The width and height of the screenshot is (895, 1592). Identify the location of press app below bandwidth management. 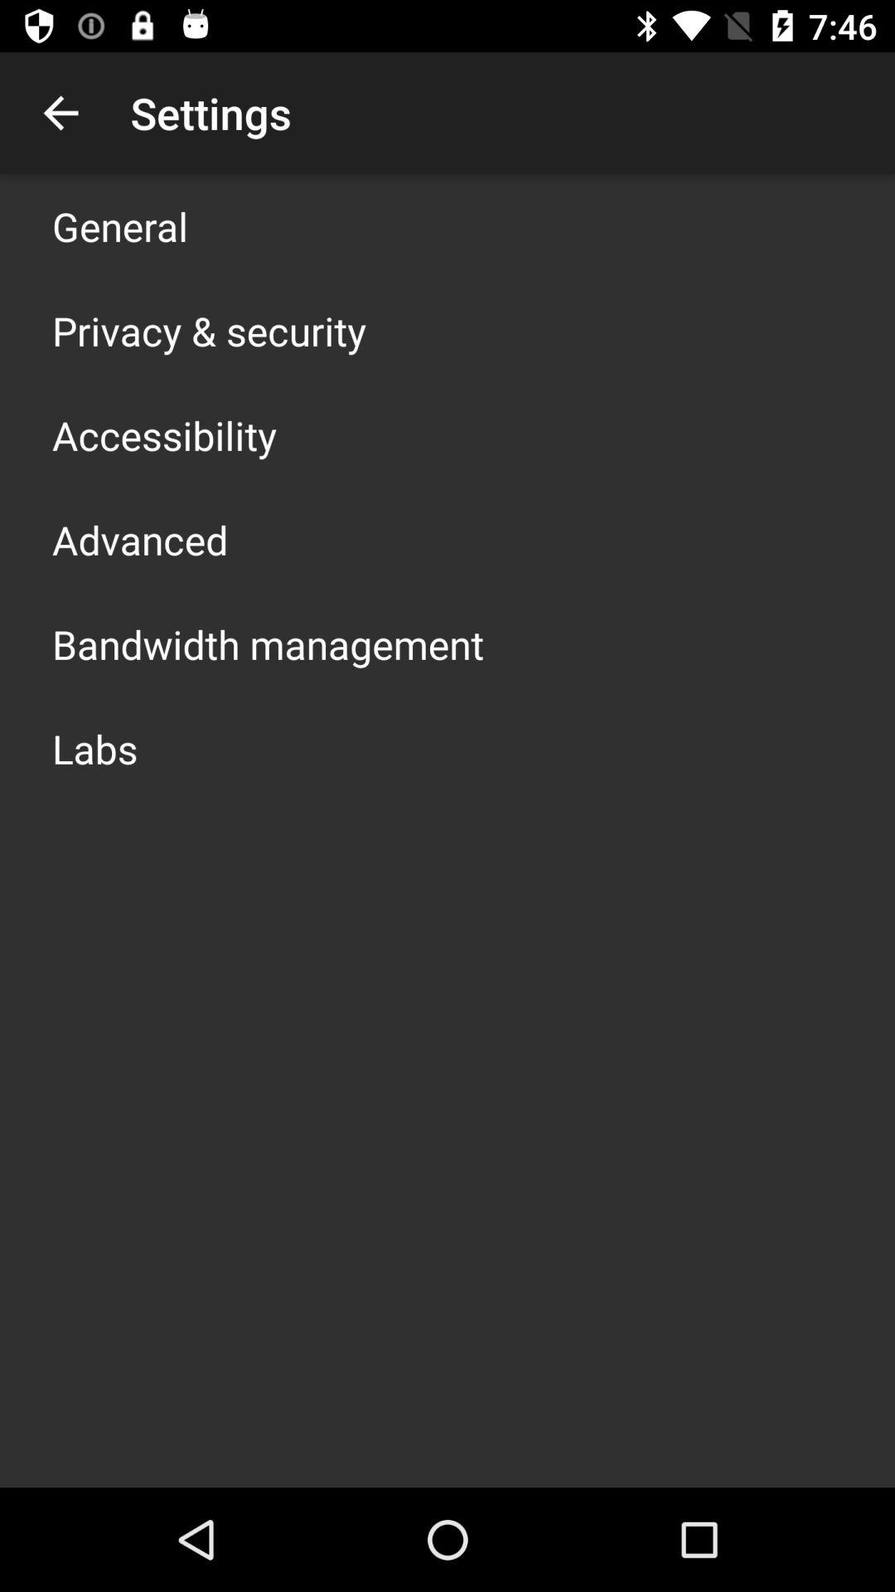
(94, 748).